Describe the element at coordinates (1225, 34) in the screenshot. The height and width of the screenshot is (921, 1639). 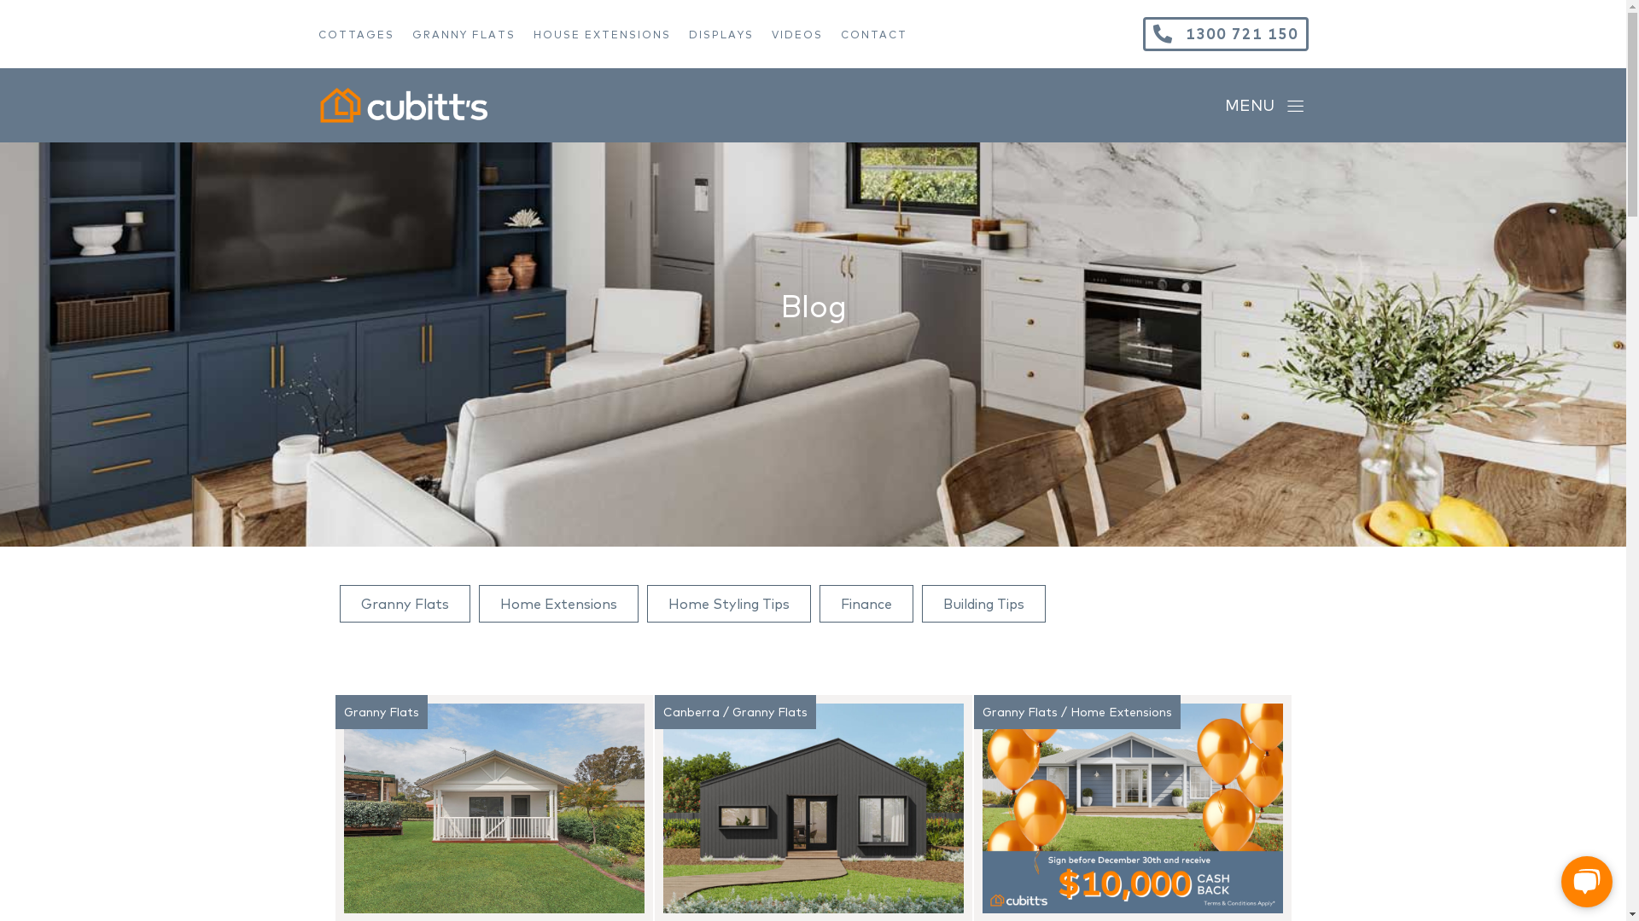
I see `1300 721 150` at that location.